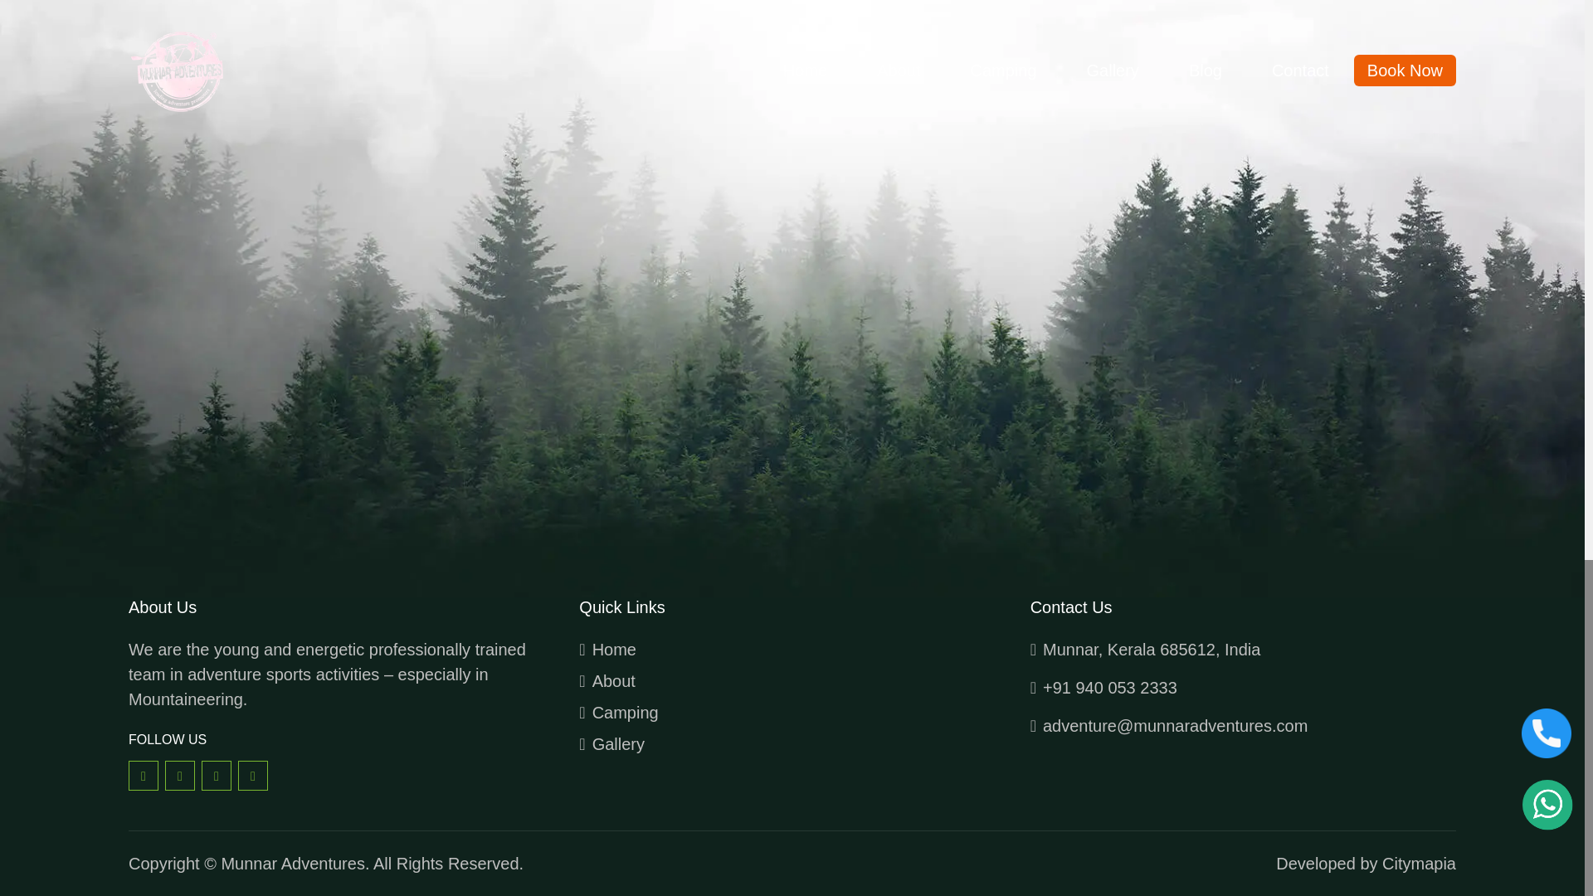 This screenshot has width=1593, height=896. I want to click on Munnar Adventures-Instagram, so click(216, 775).